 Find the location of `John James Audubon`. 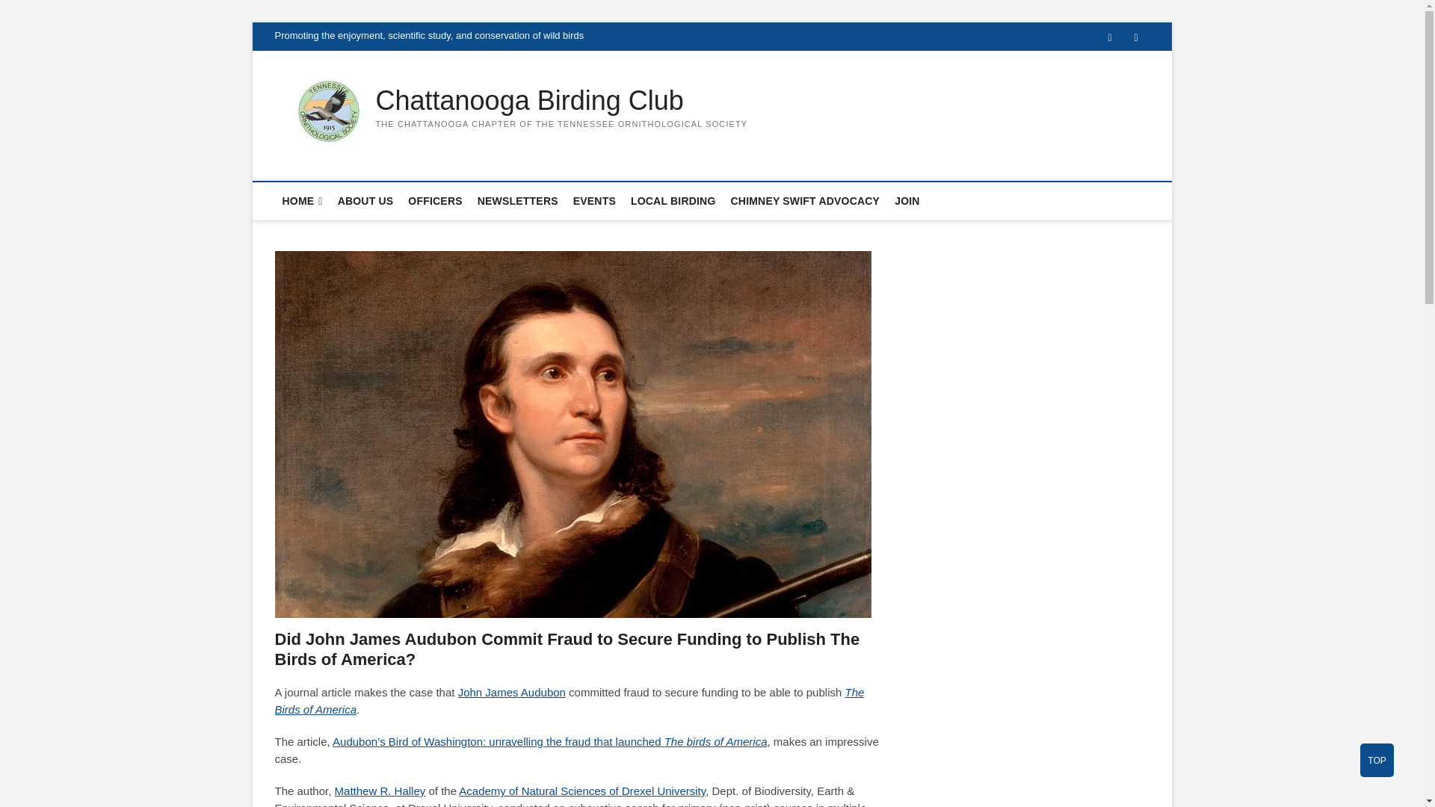

John James Audubon is located at coordinates (511, 692).